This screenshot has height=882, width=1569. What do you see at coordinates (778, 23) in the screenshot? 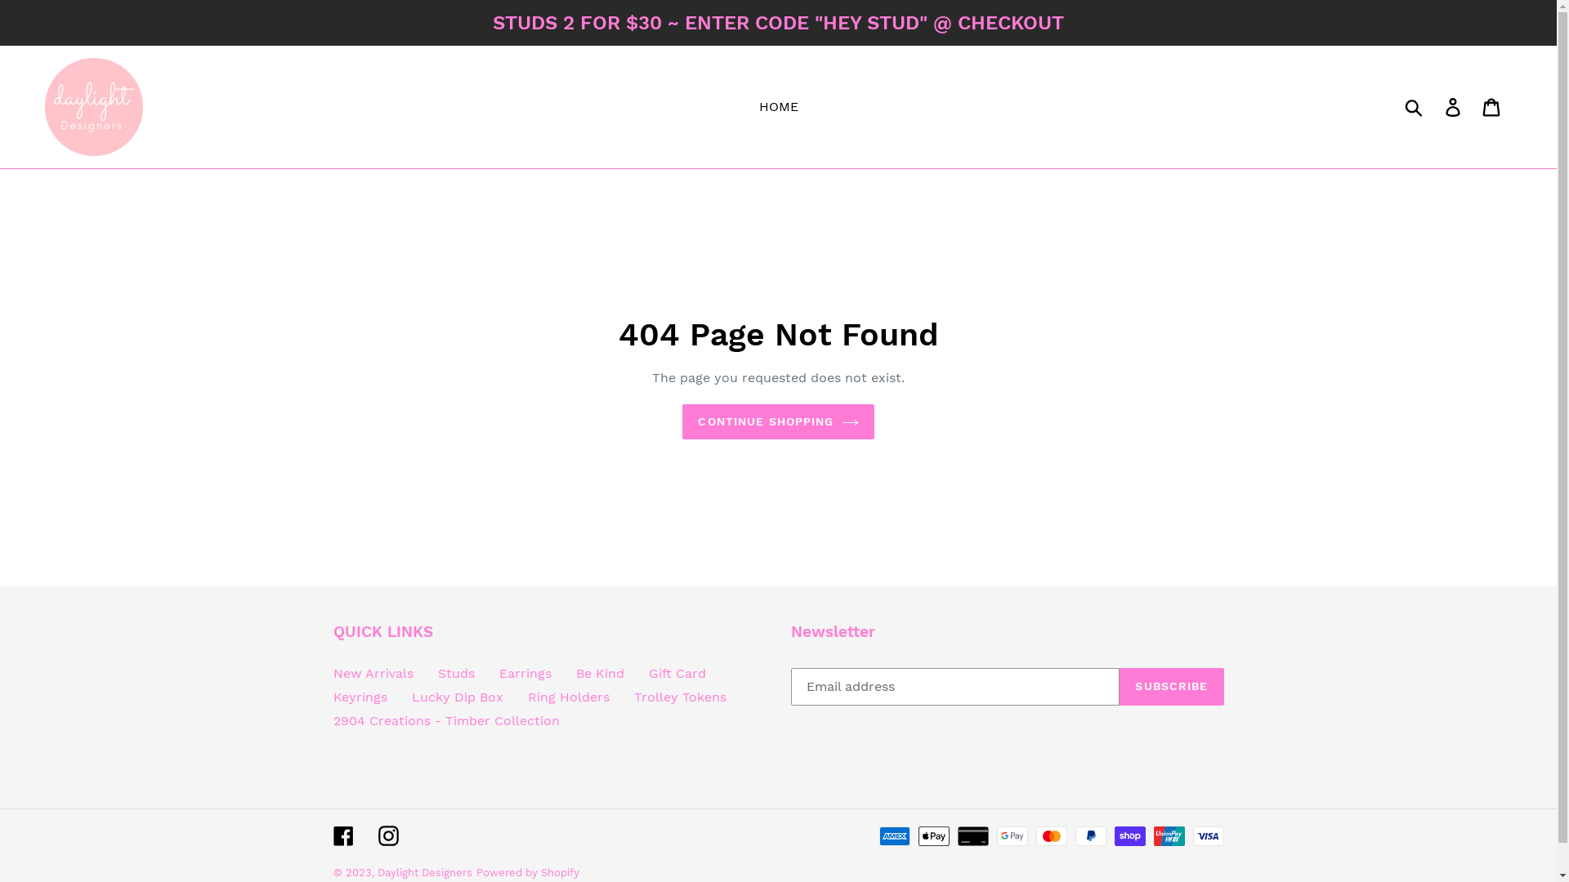
I see `STUDS 2 FOR $30 ~ ENTER CODE "HEY STUD" @ CHECKOUT` at bounding box center [778, 23].